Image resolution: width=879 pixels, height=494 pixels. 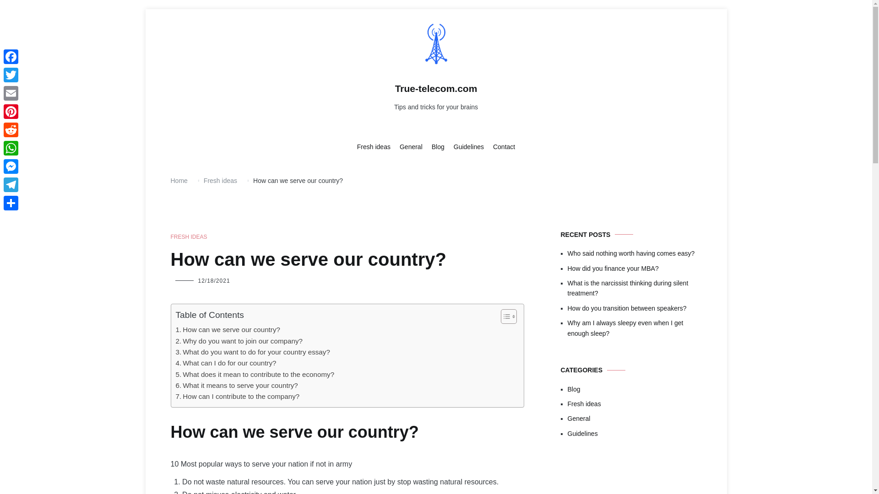 I want to click on Fresh ideas, so click(x=374, y=147).